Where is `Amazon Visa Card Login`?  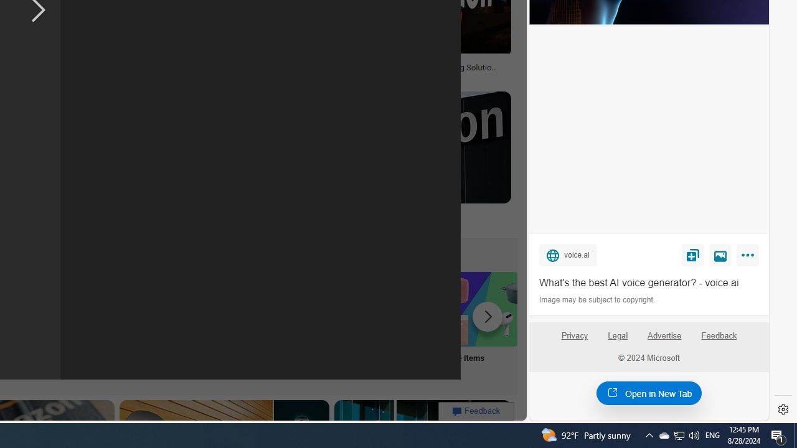 Amazon Visa Card Login is located at coordinates (401, 309).